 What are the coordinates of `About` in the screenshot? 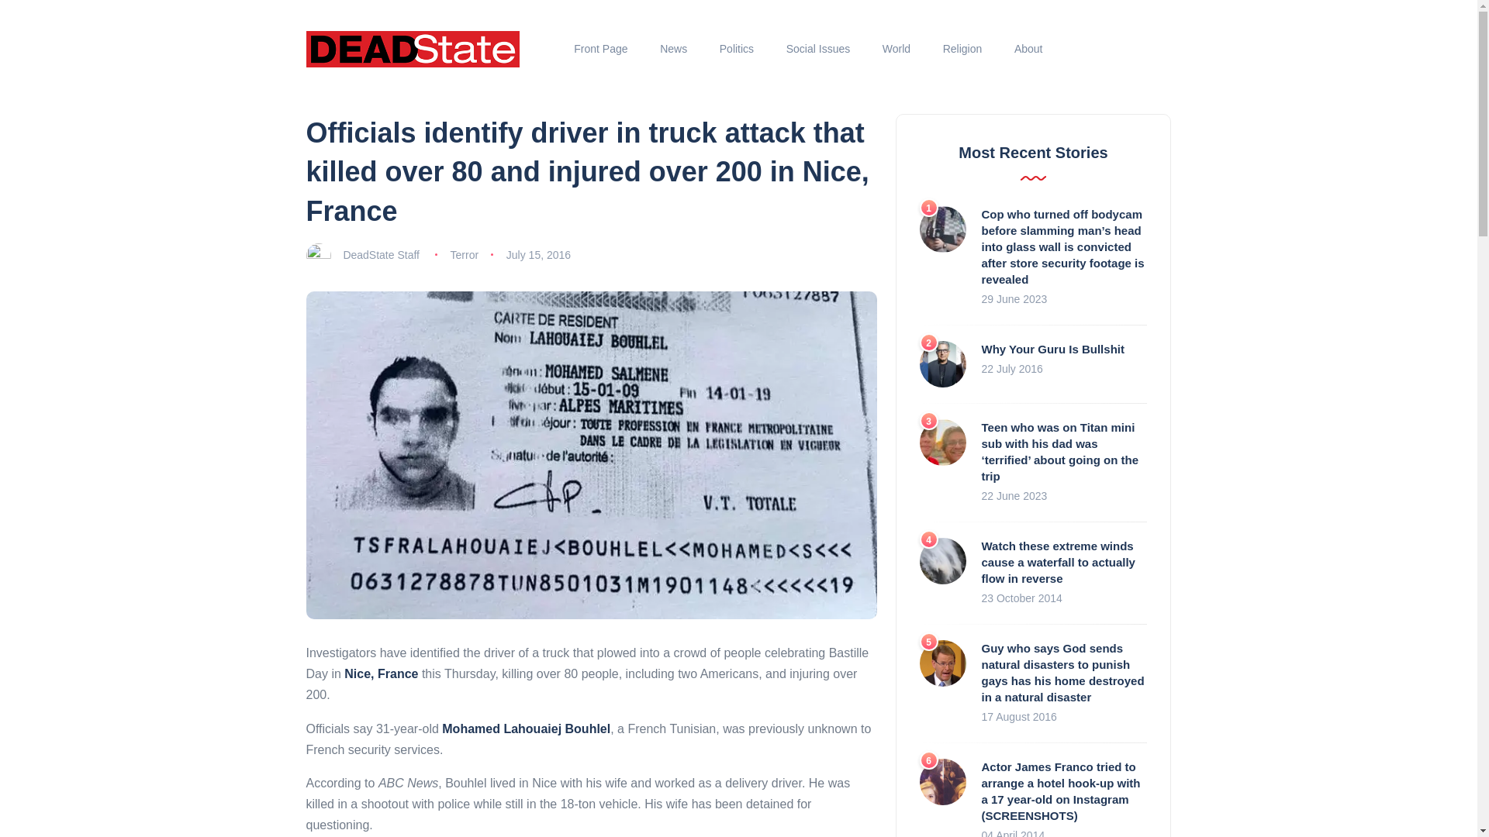 It's located at (1028, 49).